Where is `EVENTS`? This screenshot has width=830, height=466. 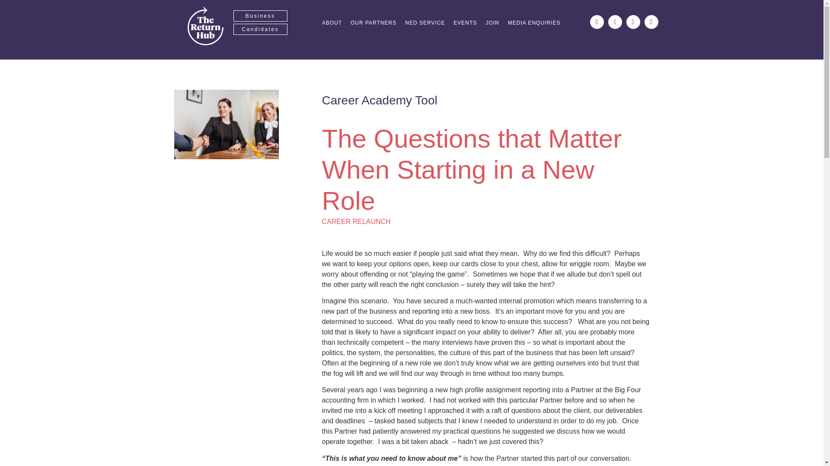
EVENTS is located at coordinates (465, 23).